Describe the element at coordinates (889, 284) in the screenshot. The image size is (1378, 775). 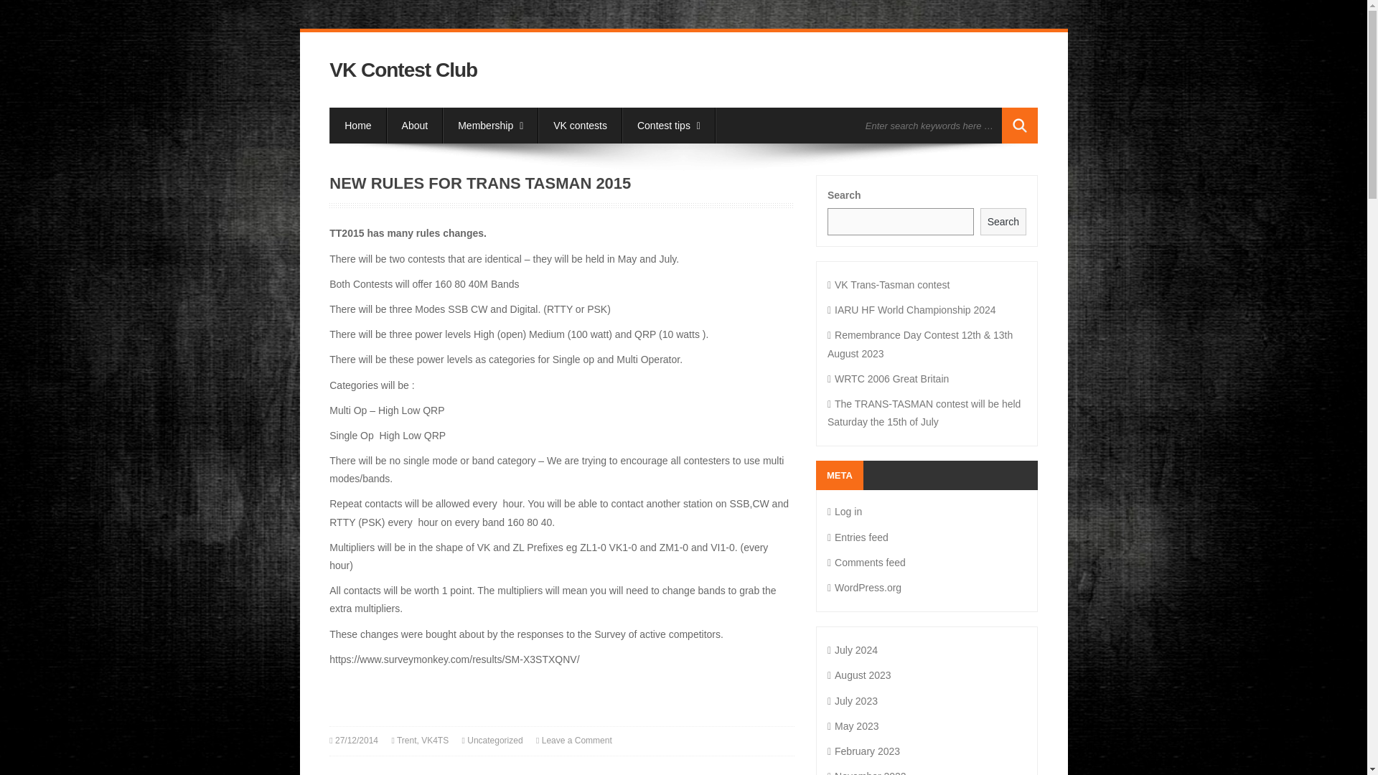
I see `VK Trans-Tasman contest` at that location.